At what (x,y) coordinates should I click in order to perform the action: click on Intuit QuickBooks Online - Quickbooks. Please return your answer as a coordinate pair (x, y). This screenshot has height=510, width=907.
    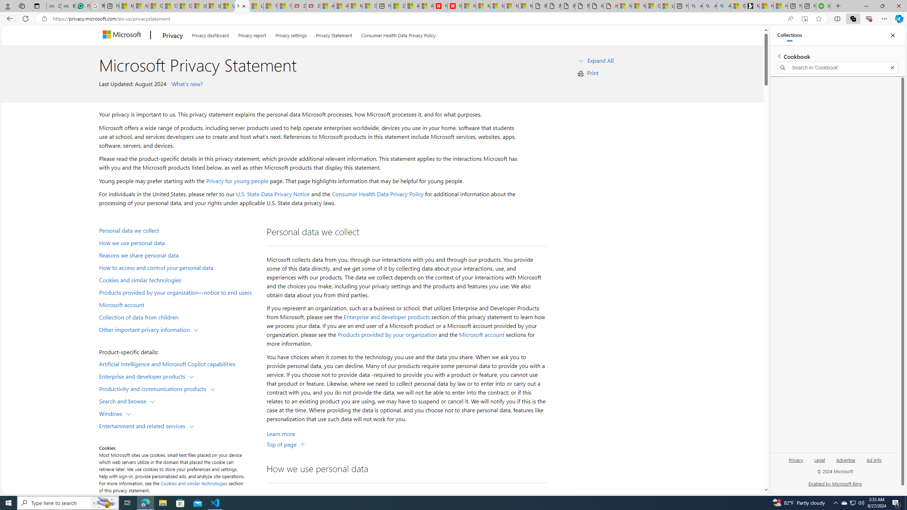
    Looking at the image, I should click on (823, 6).